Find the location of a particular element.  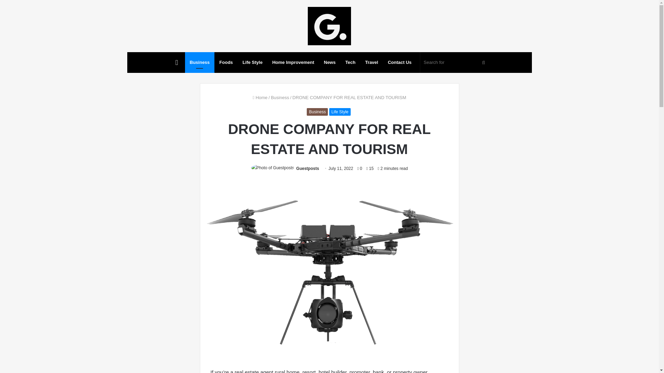

Home Improvement is located at coordinates (293, 62).